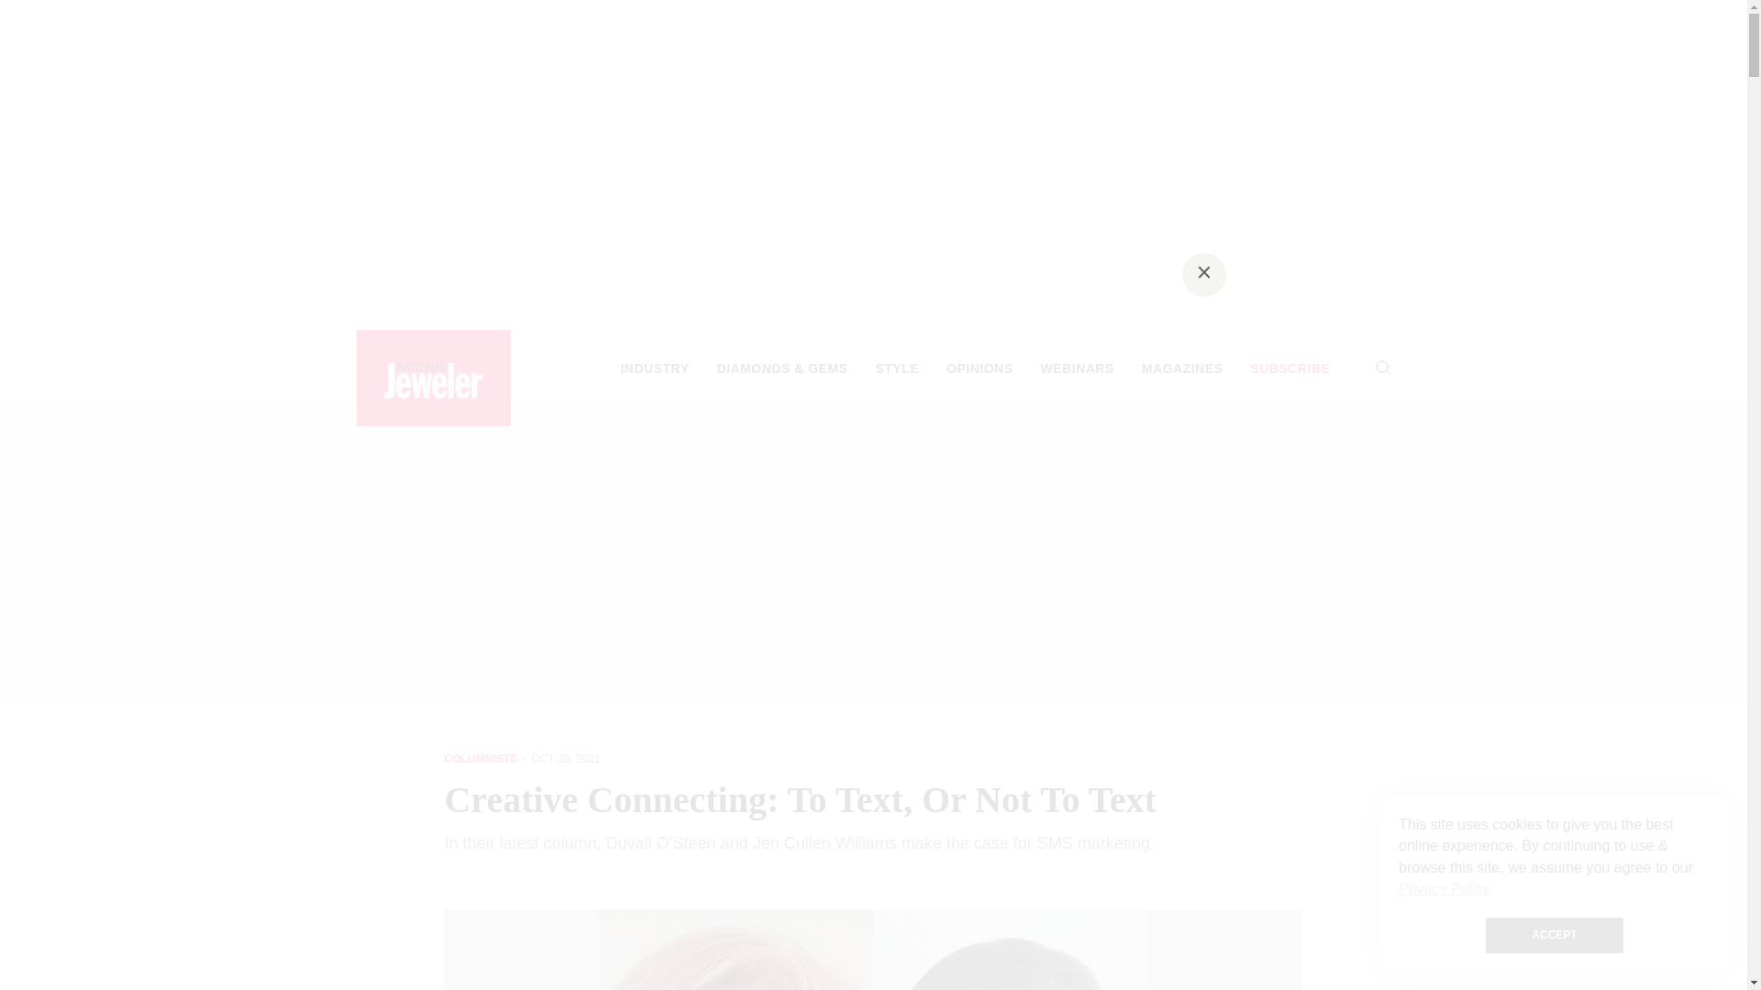 The width and height of the screenshot is (1761, 990). What do you see at coordinates (897, 368) in the screenshot?
I see `STYLE` at bounding box center [897, 368].